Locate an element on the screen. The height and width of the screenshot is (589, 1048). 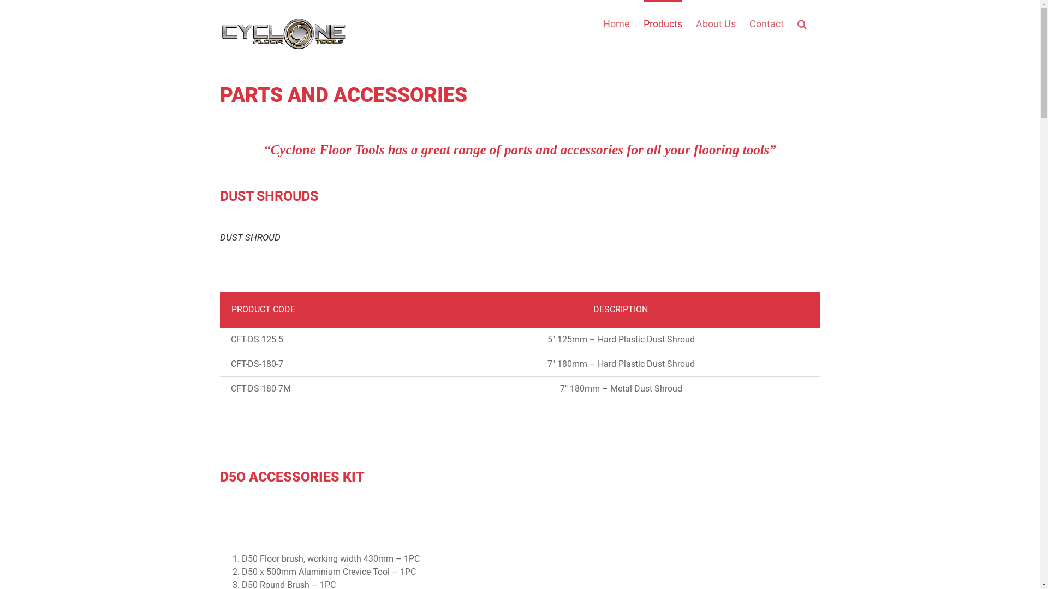
About Us is located at coordinates (715, 23).